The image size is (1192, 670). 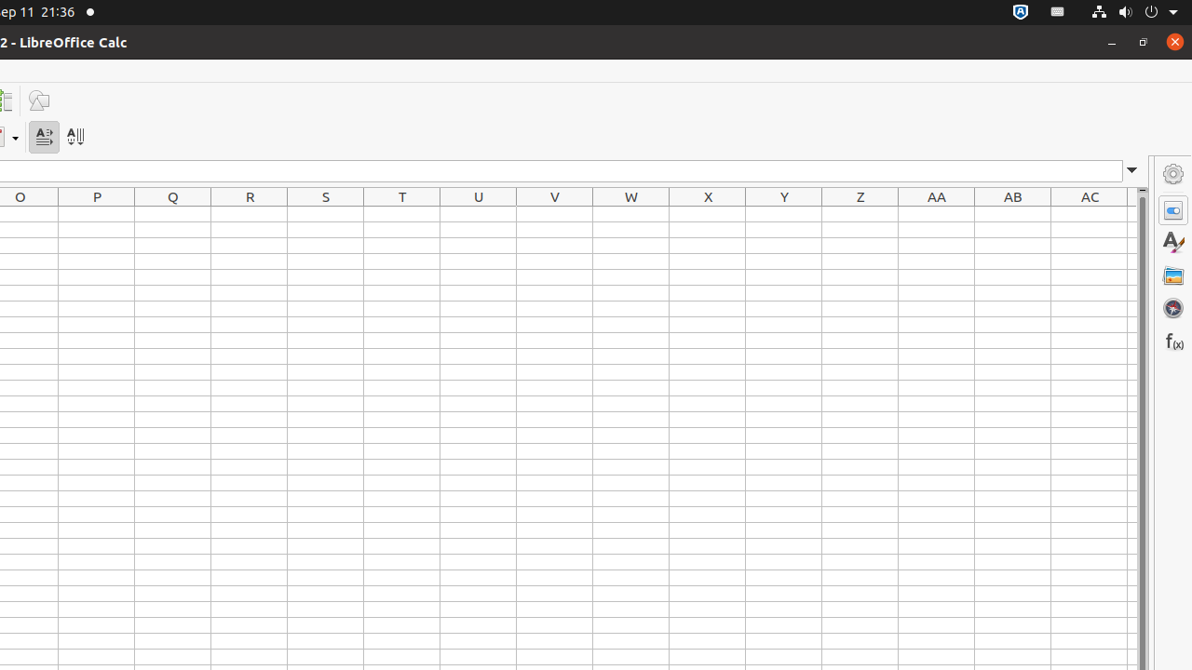 What do you see at coordinates (708, 214) in the screenshot?
I see `X1` at bounding box center [708, 214].